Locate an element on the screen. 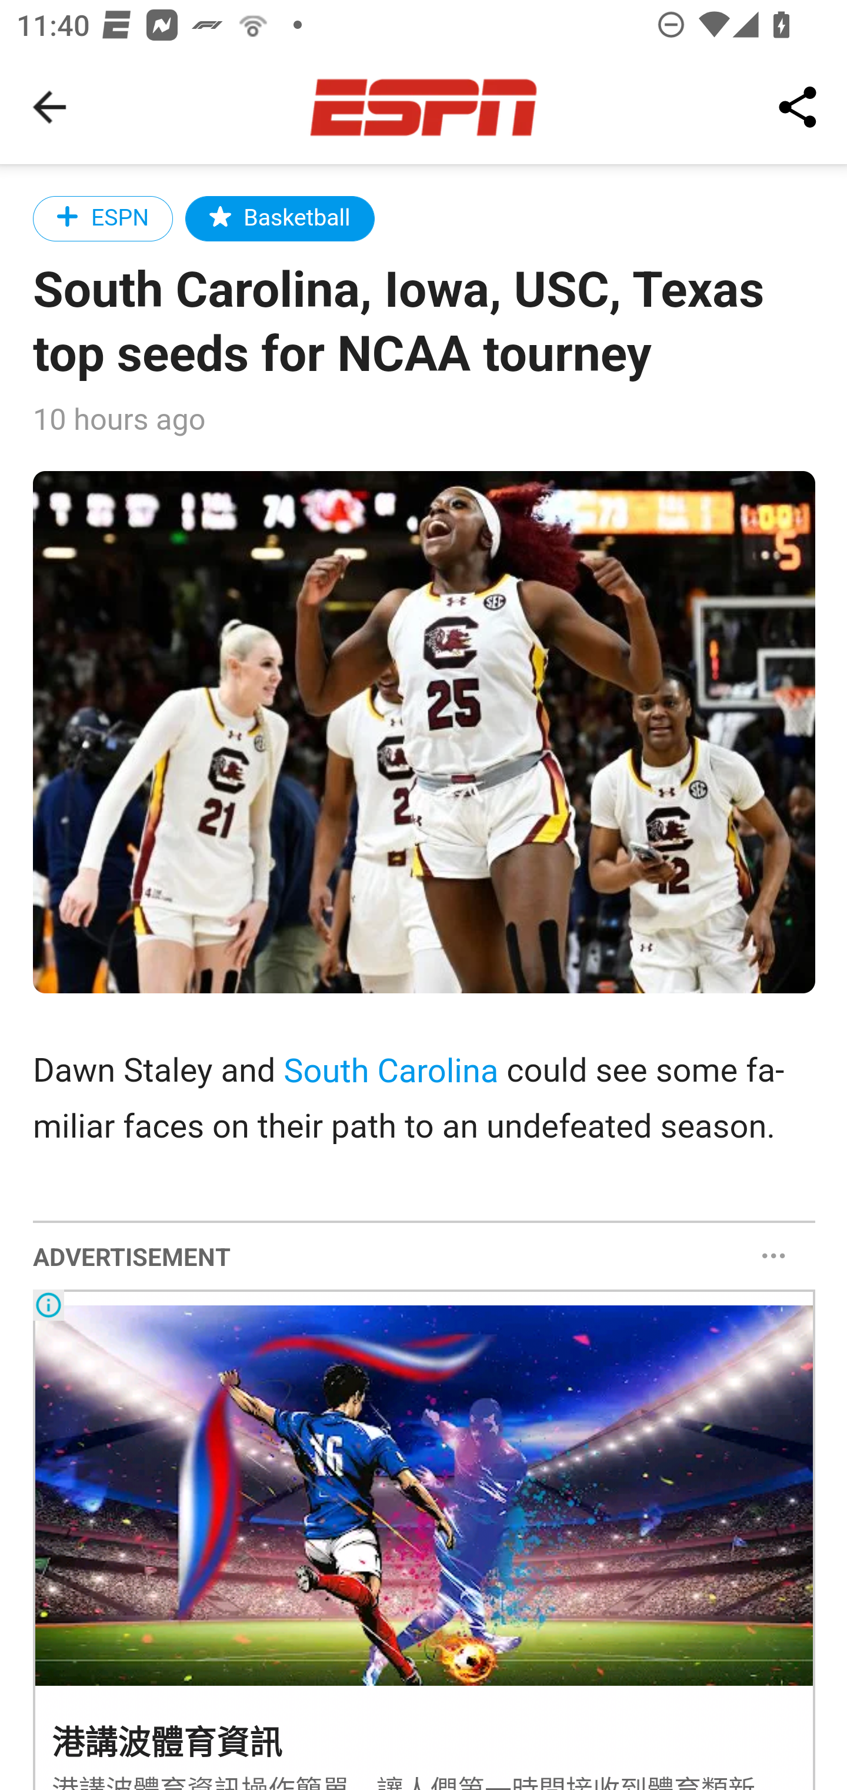 This screenshot has height=1790, width=847. South Carolina is located at coordinates (391, 1070).